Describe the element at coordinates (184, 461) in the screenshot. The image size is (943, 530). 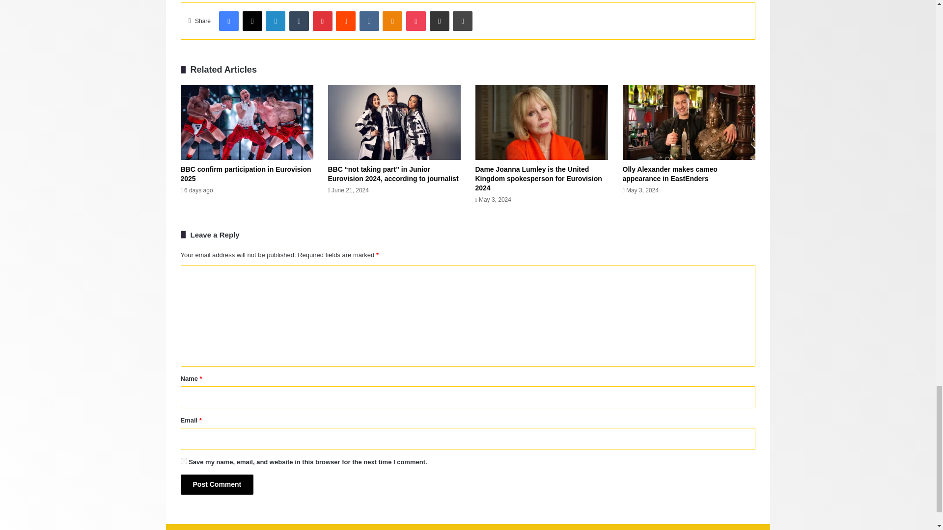
I see `yes` at that location.